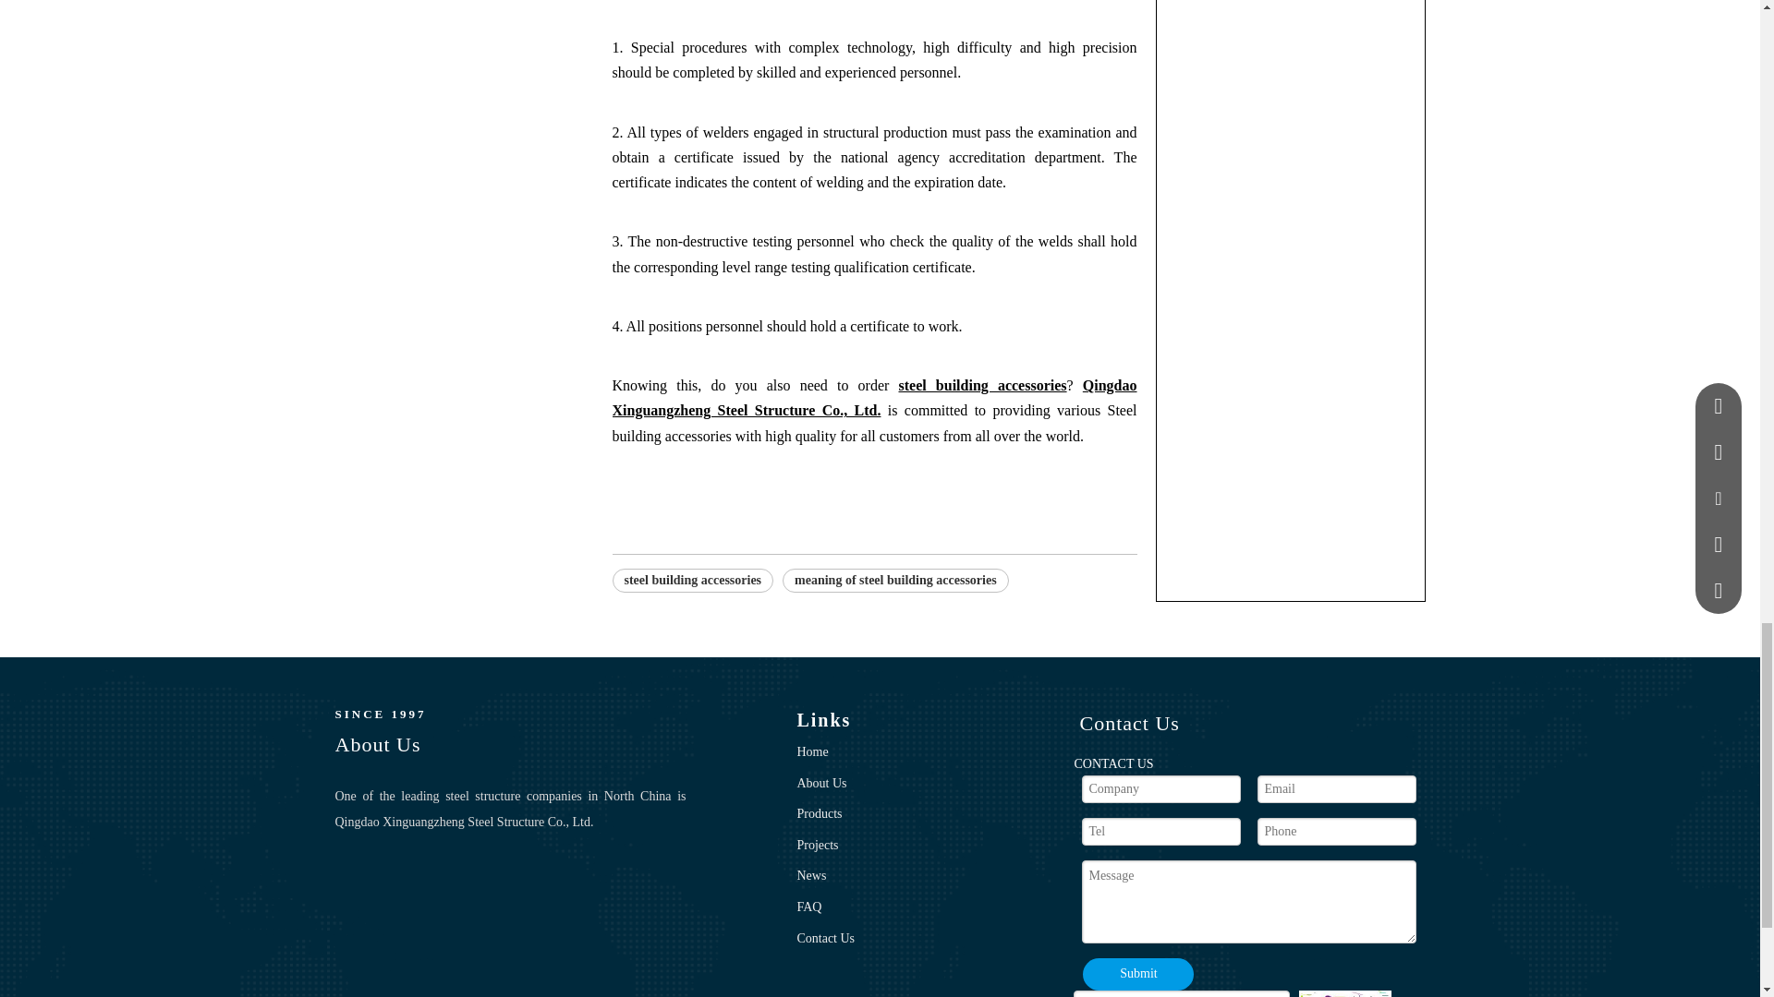  What do you see at coordinates (357, 884) in the screenshot?
I see `Facebook` at bounding box center [357, 884].